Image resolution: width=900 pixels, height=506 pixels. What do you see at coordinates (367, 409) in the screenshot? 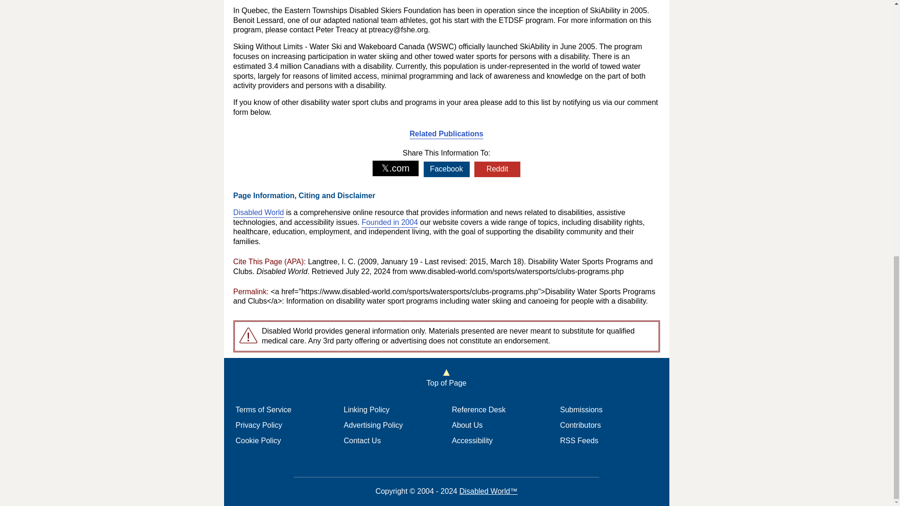
I see `Linking Policy` at bounding box center [367, 409].